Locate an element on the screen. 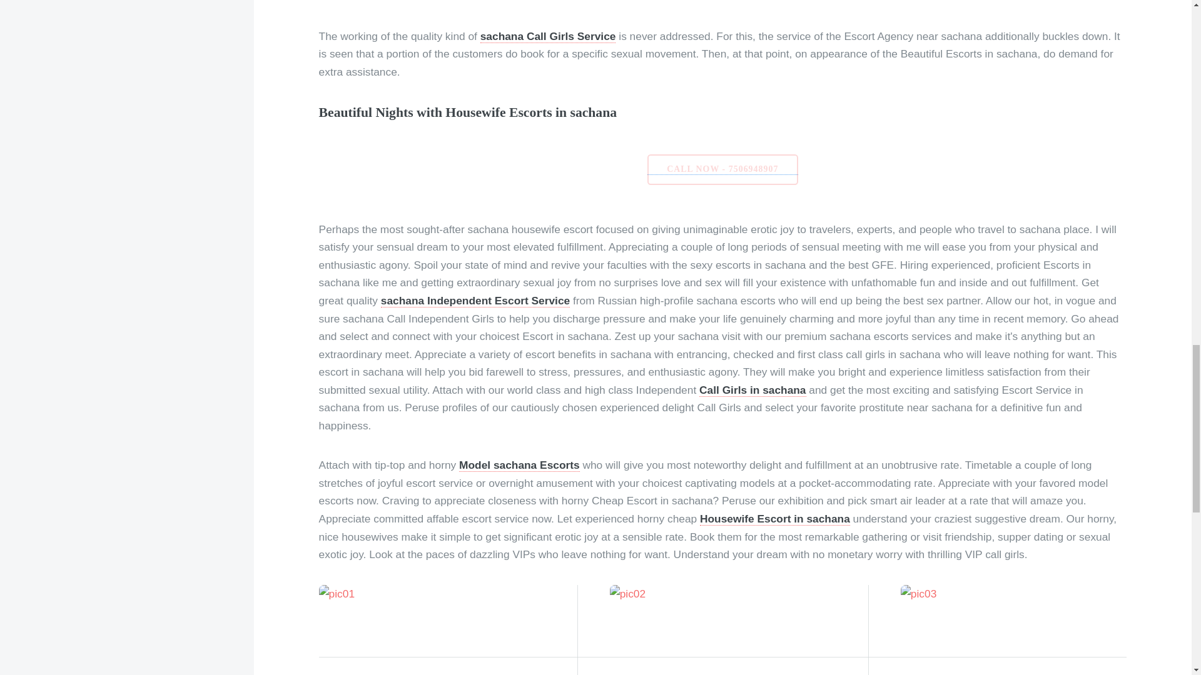 The image size is (1201, 675). sachana Independent Escort Service is located at coordinates (475, 301).